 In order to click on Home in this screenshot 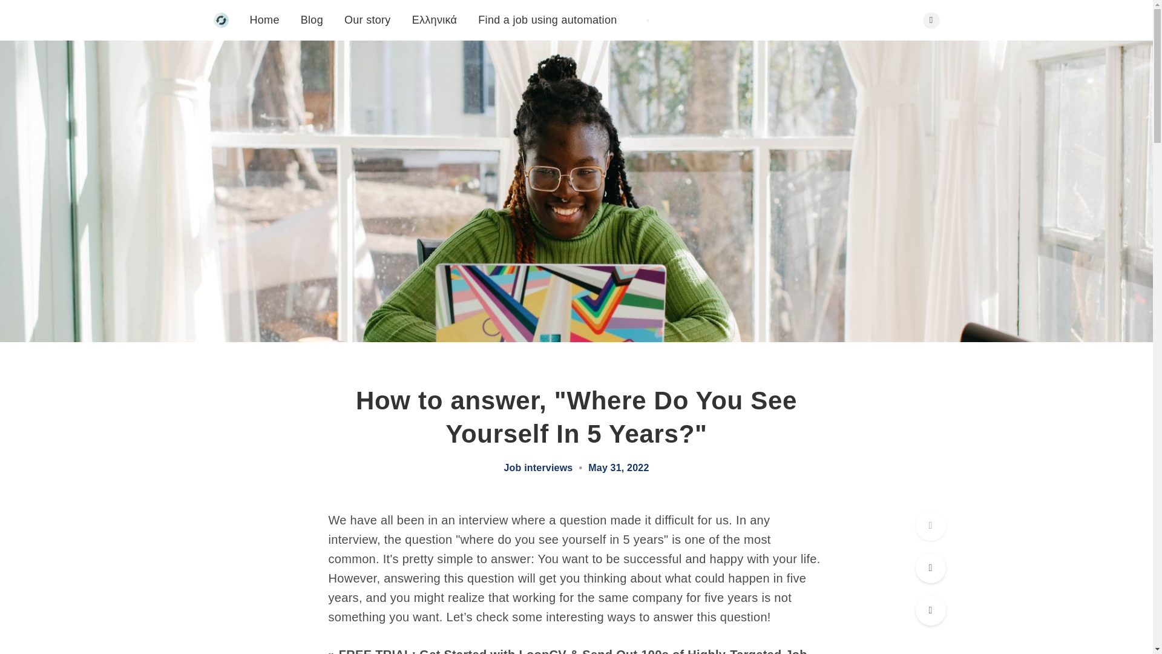, I will do `click(264, 19)`.